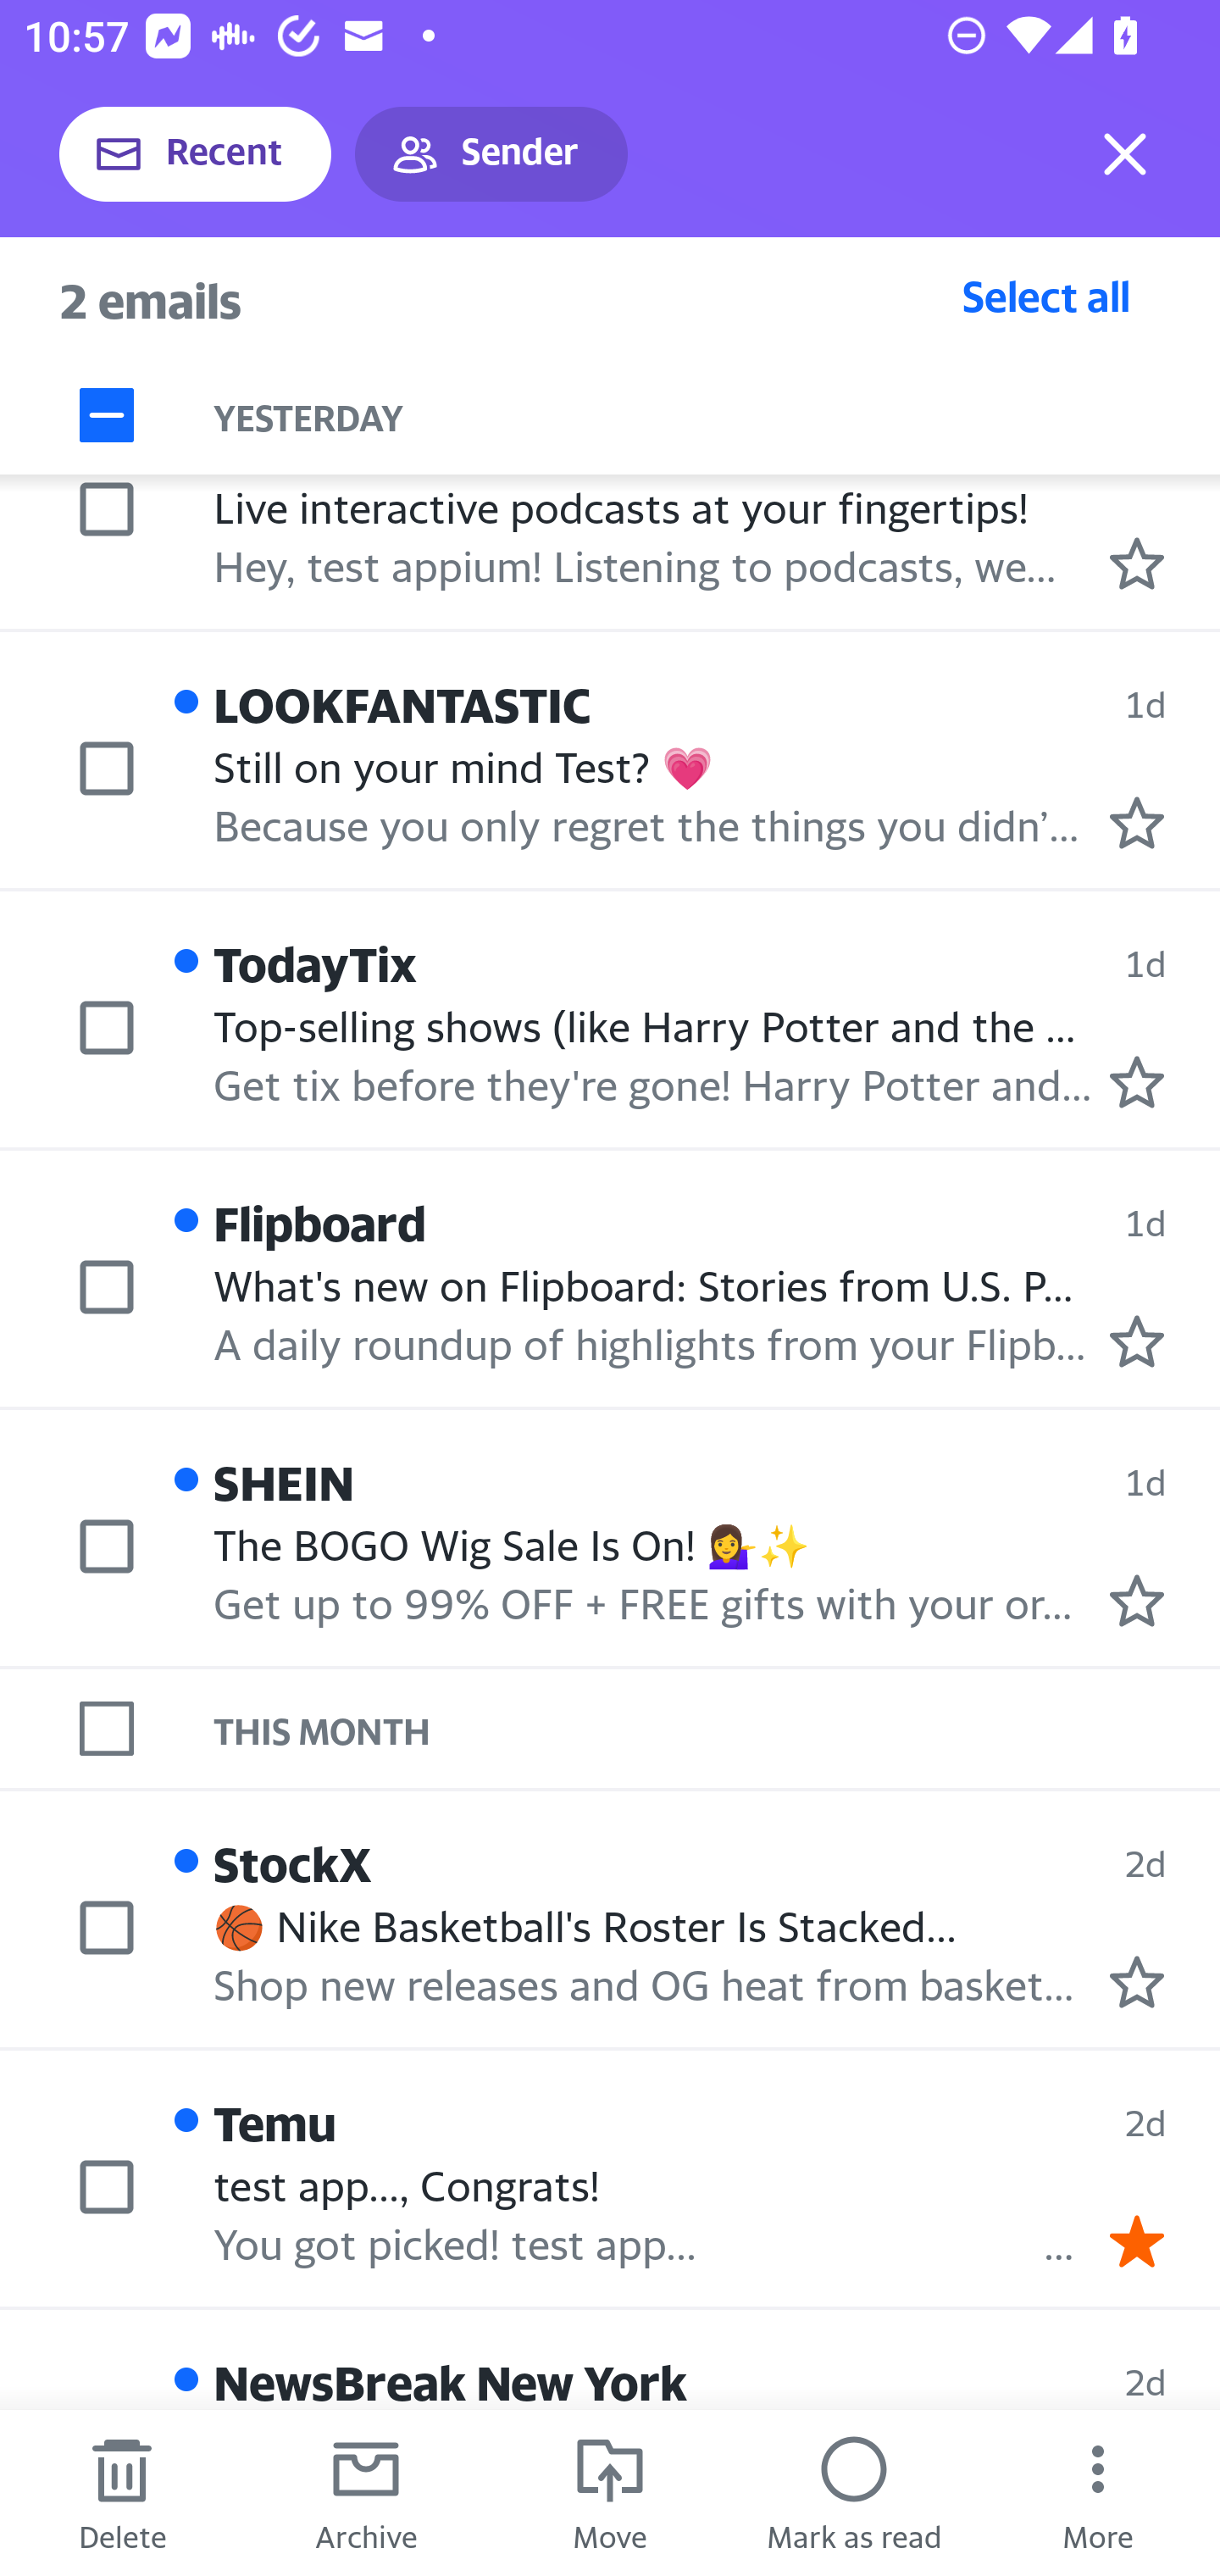 This screenshot has height=2576, width=1220. What do you see at coordinates (1137, 1601) in the screenshot?
I see `Mark as starred.` at bounding box center [1137, 1601].